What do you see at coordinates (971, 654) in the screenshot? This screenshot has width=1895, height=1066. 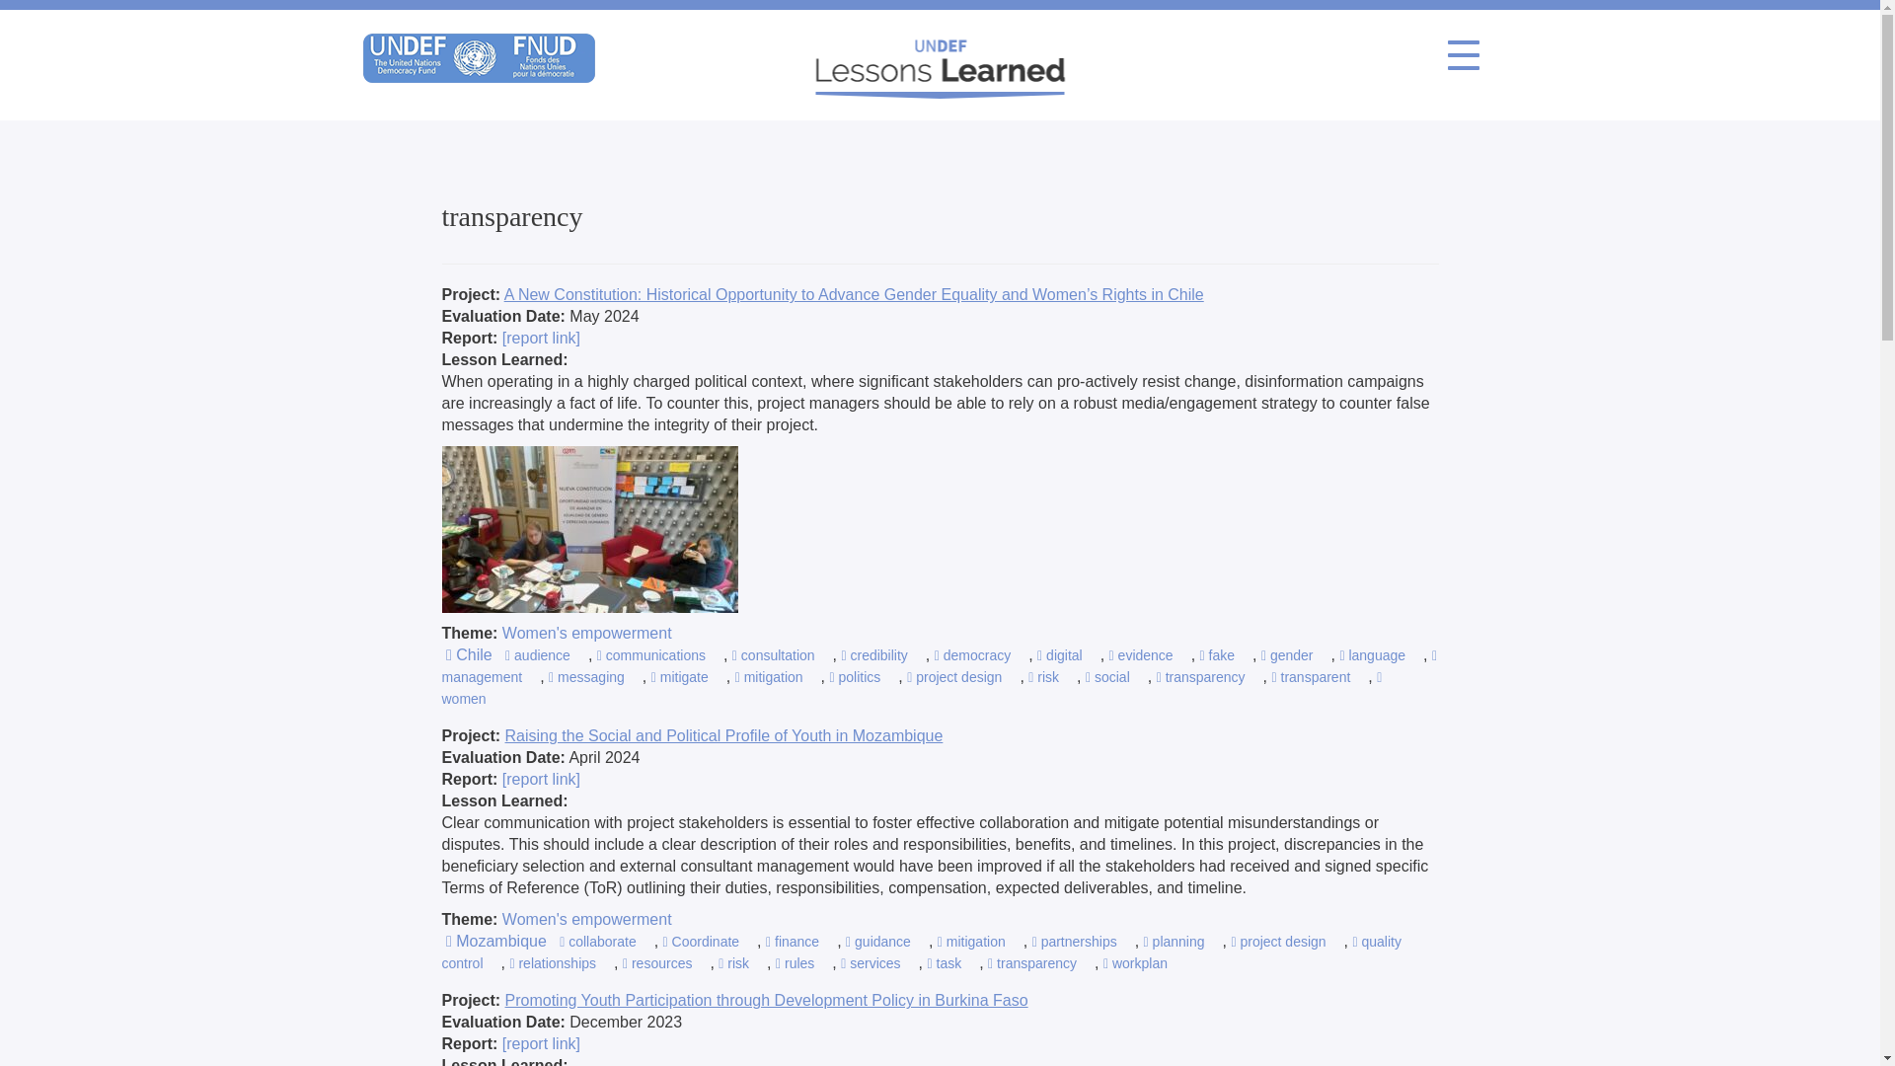 I see `democracy` at bounding box center [971, 654].